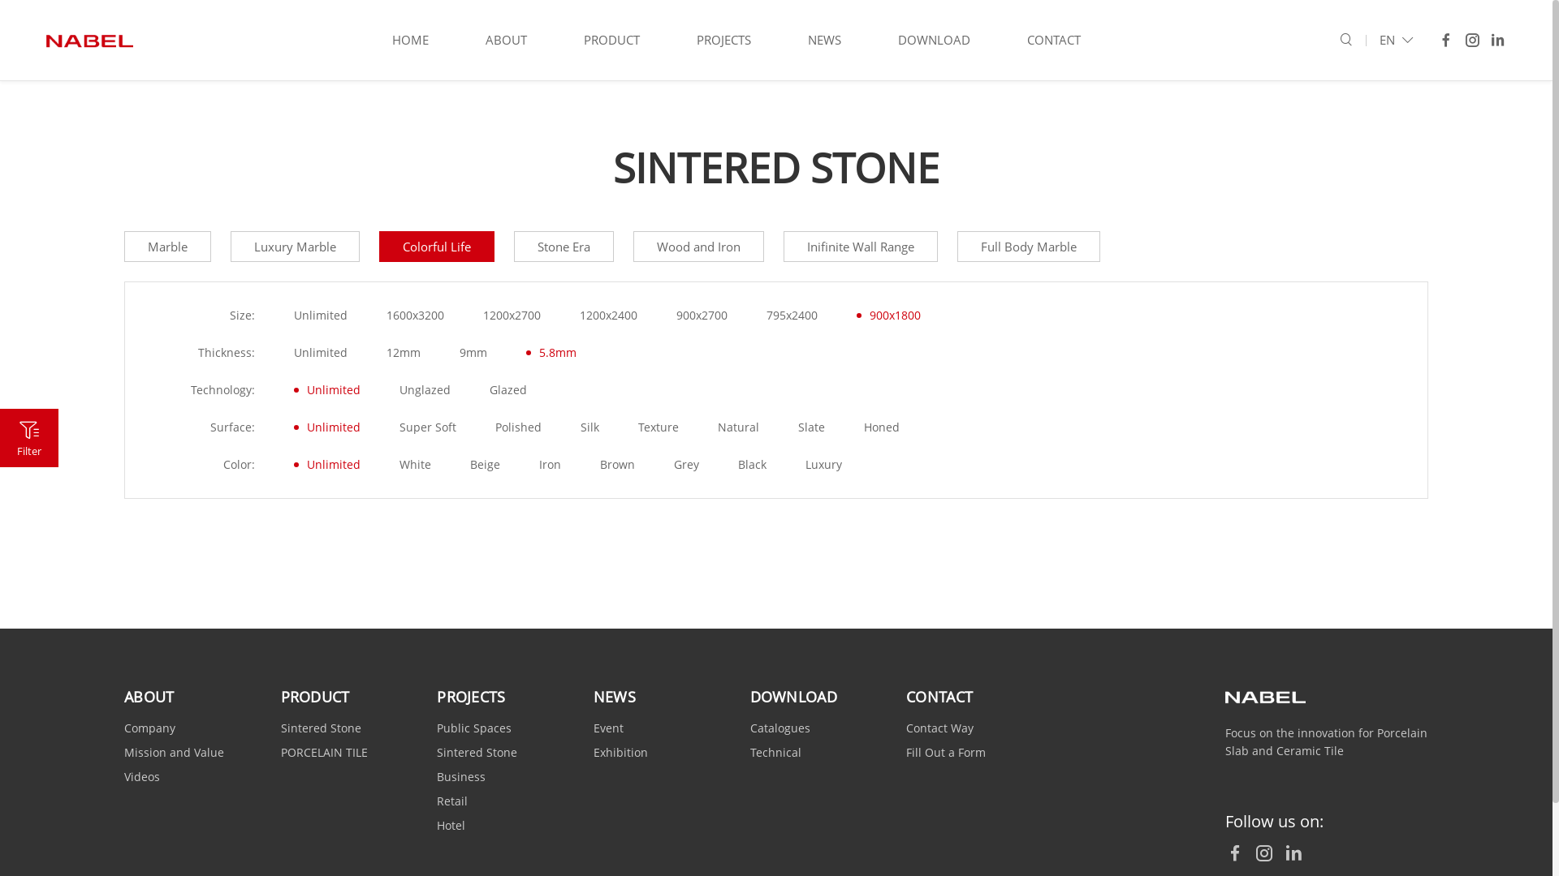  What do you see at coordinates (564, 247) in the screenshot?
I see `Stone Era` at bounding box center [564, 247].